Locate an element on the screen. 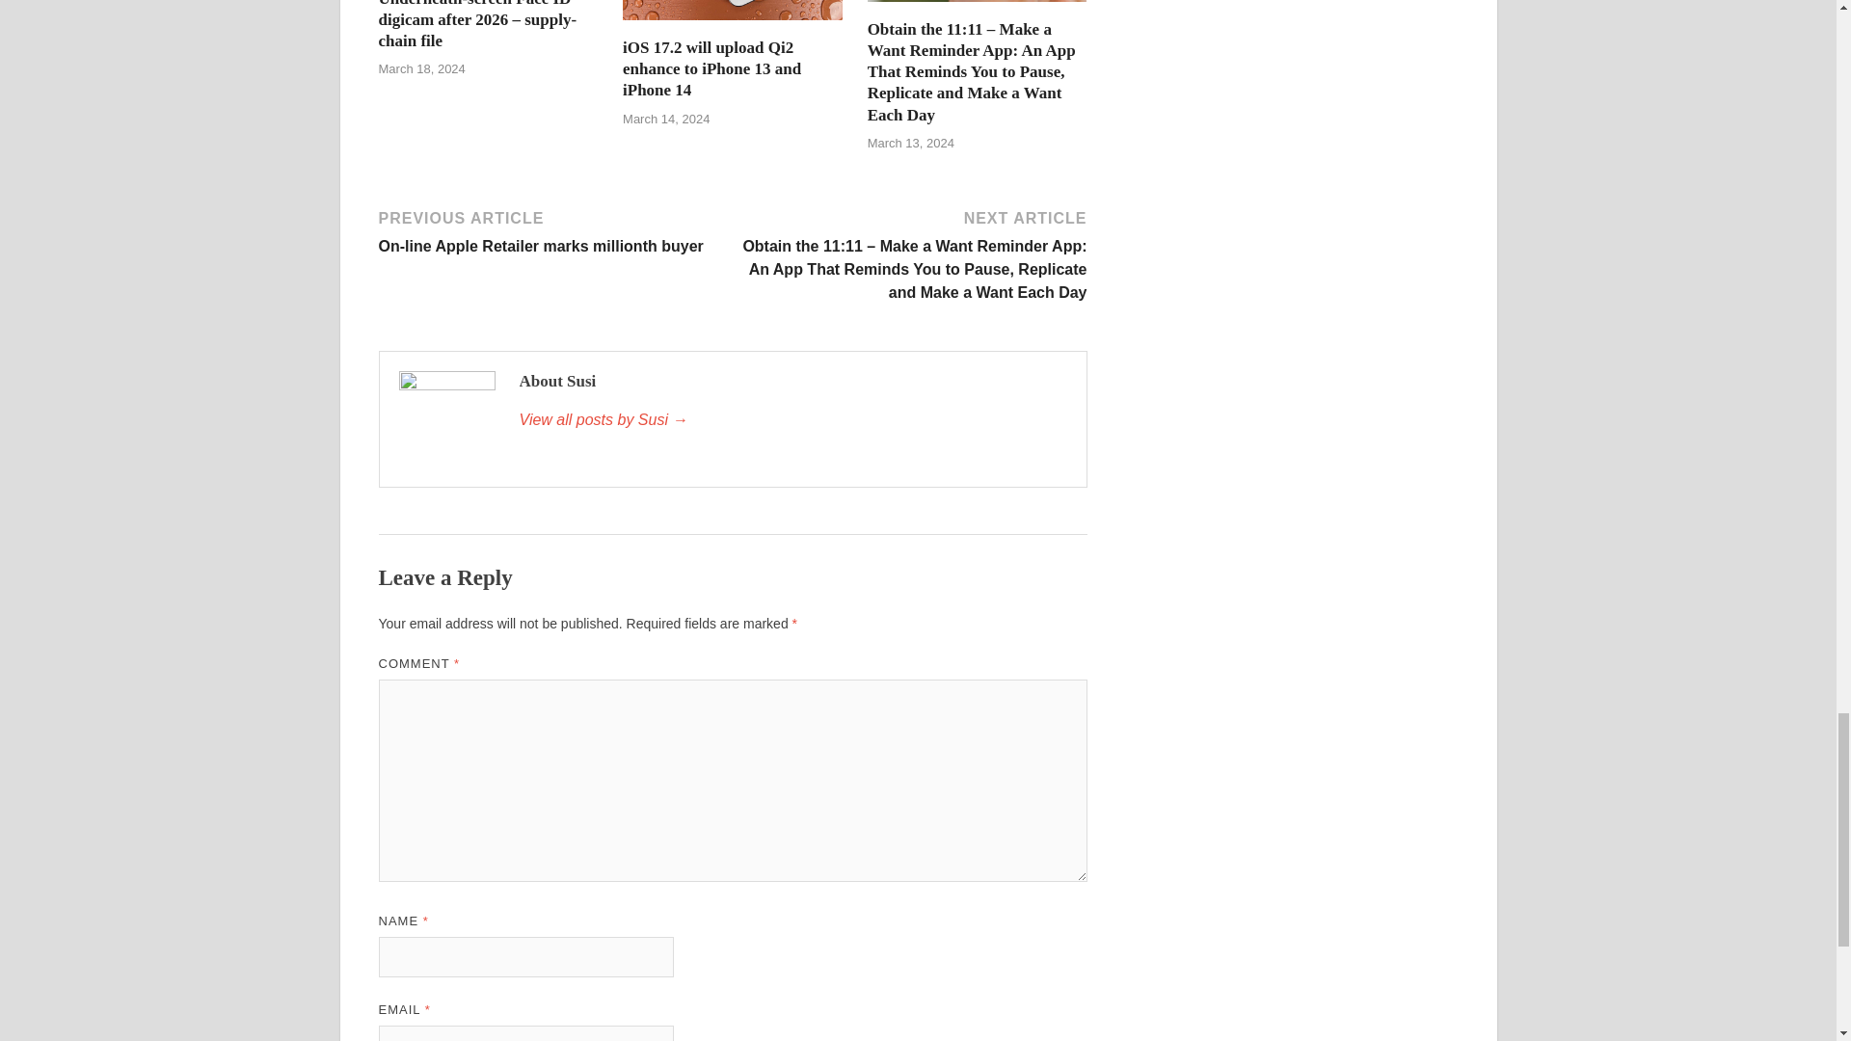 Image resolution: width=1851 pixels, height=1041 pixels. Susi is located at coordinates (791, 420).